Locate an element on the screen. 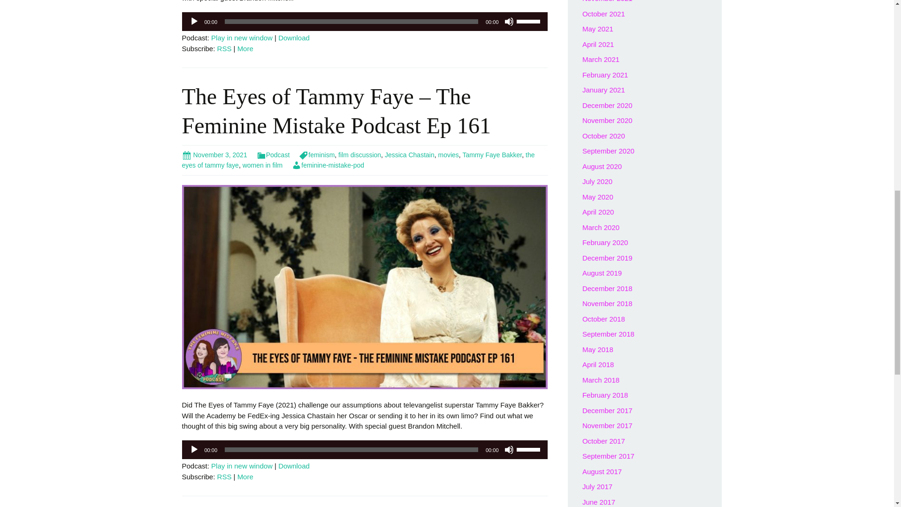 Image resolution: width=901 pixels, height=507 pixels. movies is located at coordinates (448, 155).